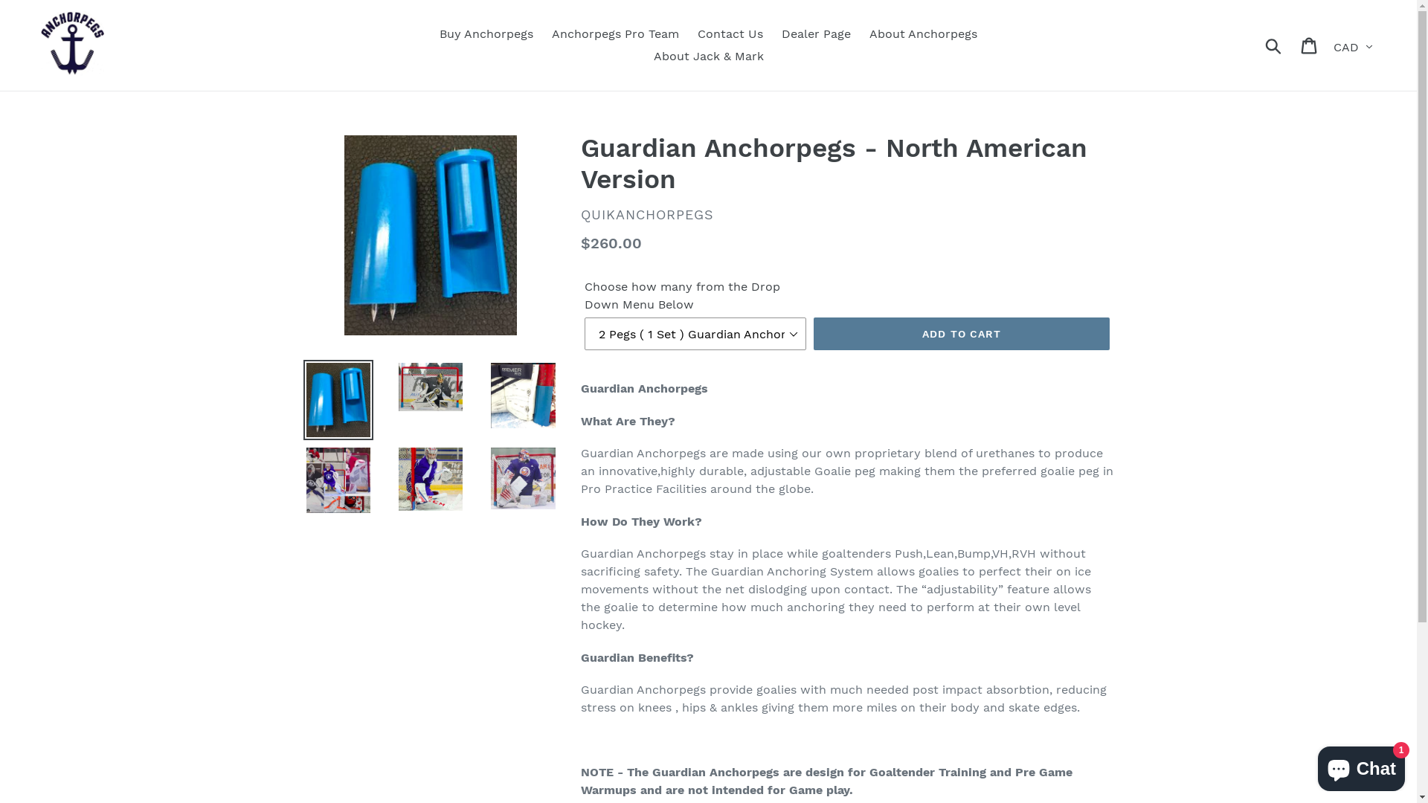  I want to click on Submit, so click(1275, 45).